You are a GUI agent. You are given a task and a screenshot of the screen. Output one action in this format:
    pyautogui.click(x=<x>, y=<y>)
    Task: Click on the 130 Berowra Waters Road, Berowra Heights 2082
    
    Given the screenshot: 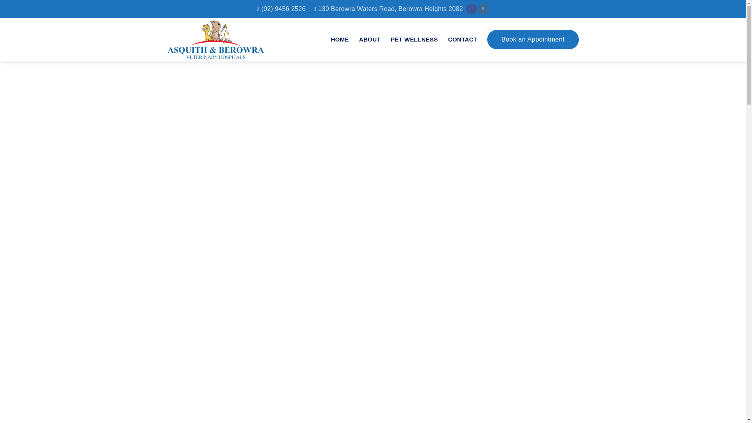 What is the action you would take?
    pyautogui.click(x=388, y=9)
    